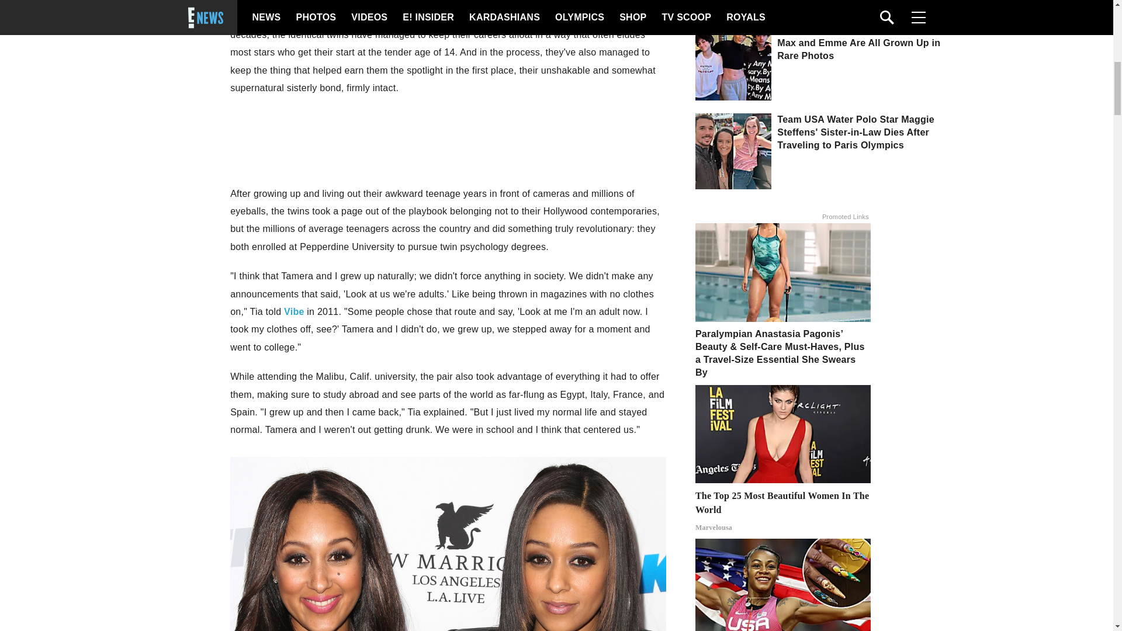 This screenshot has width=1122, height=631. What do you see at coordinates (293, 311) in the screenshot?
I see `Vibe` at bounding box center [293, 311].